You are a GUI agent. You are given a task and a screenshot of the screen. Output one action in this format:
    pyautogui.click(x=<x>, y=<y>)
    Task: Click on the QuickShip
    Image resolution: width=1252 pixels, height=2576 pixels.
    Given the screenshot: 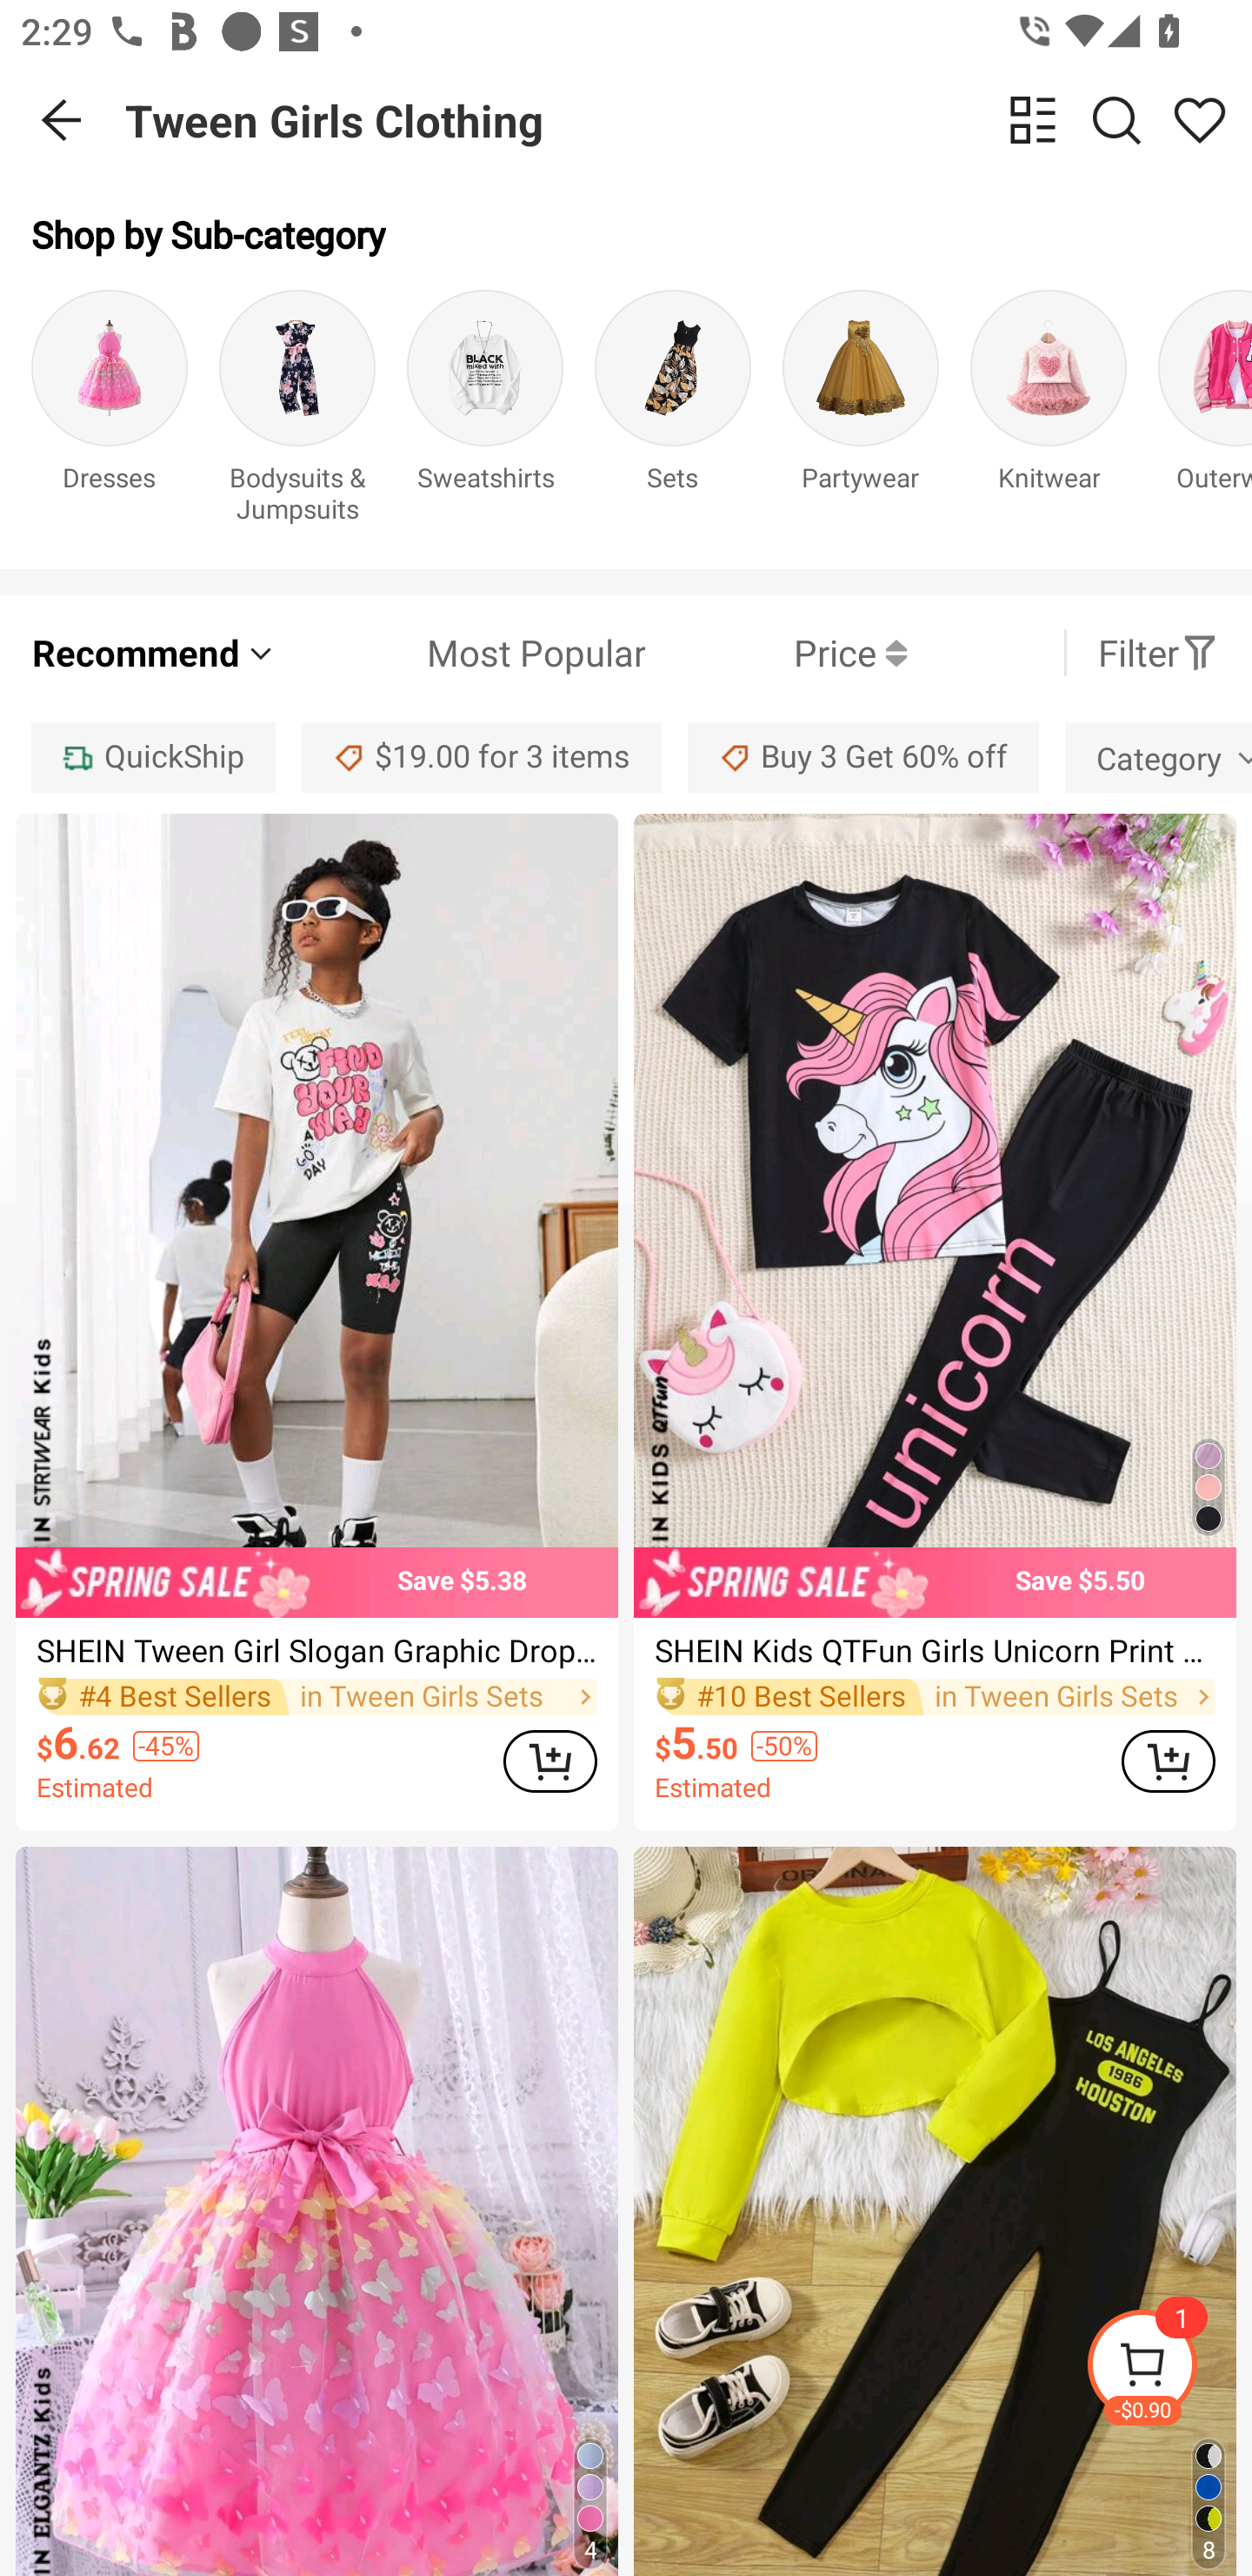 What is the action you would take?
    pyautogui.click(x=153, y=757)
    